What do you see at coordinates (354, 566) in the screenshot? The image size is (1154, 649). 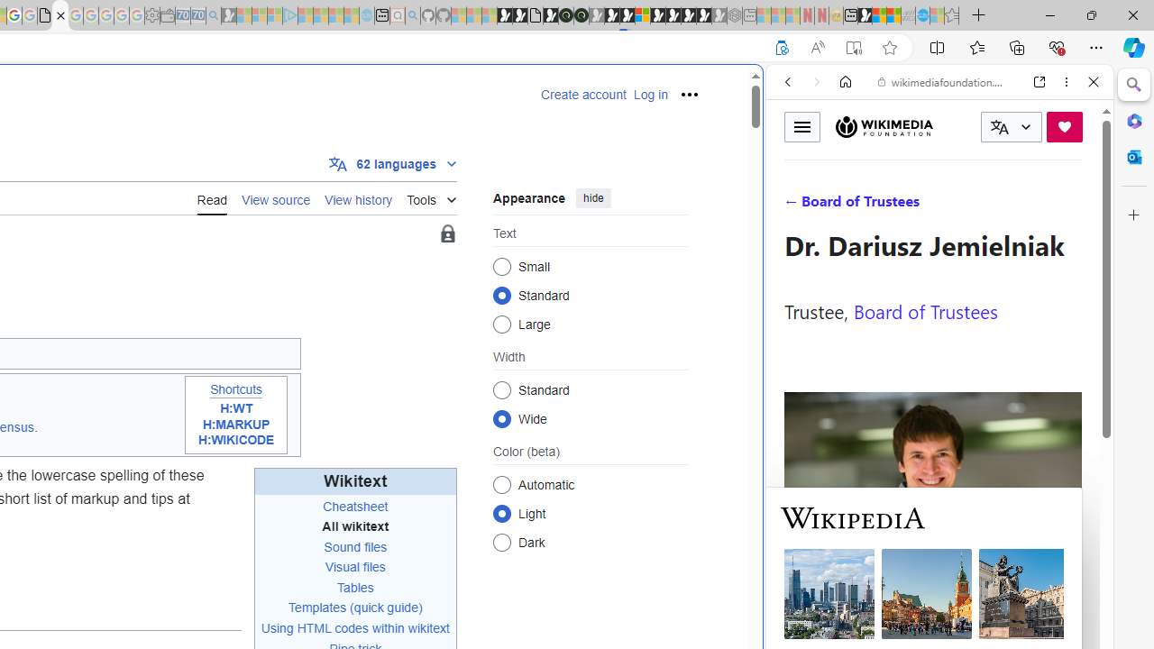 I see `Visual files` at bounding box center [354, 566].